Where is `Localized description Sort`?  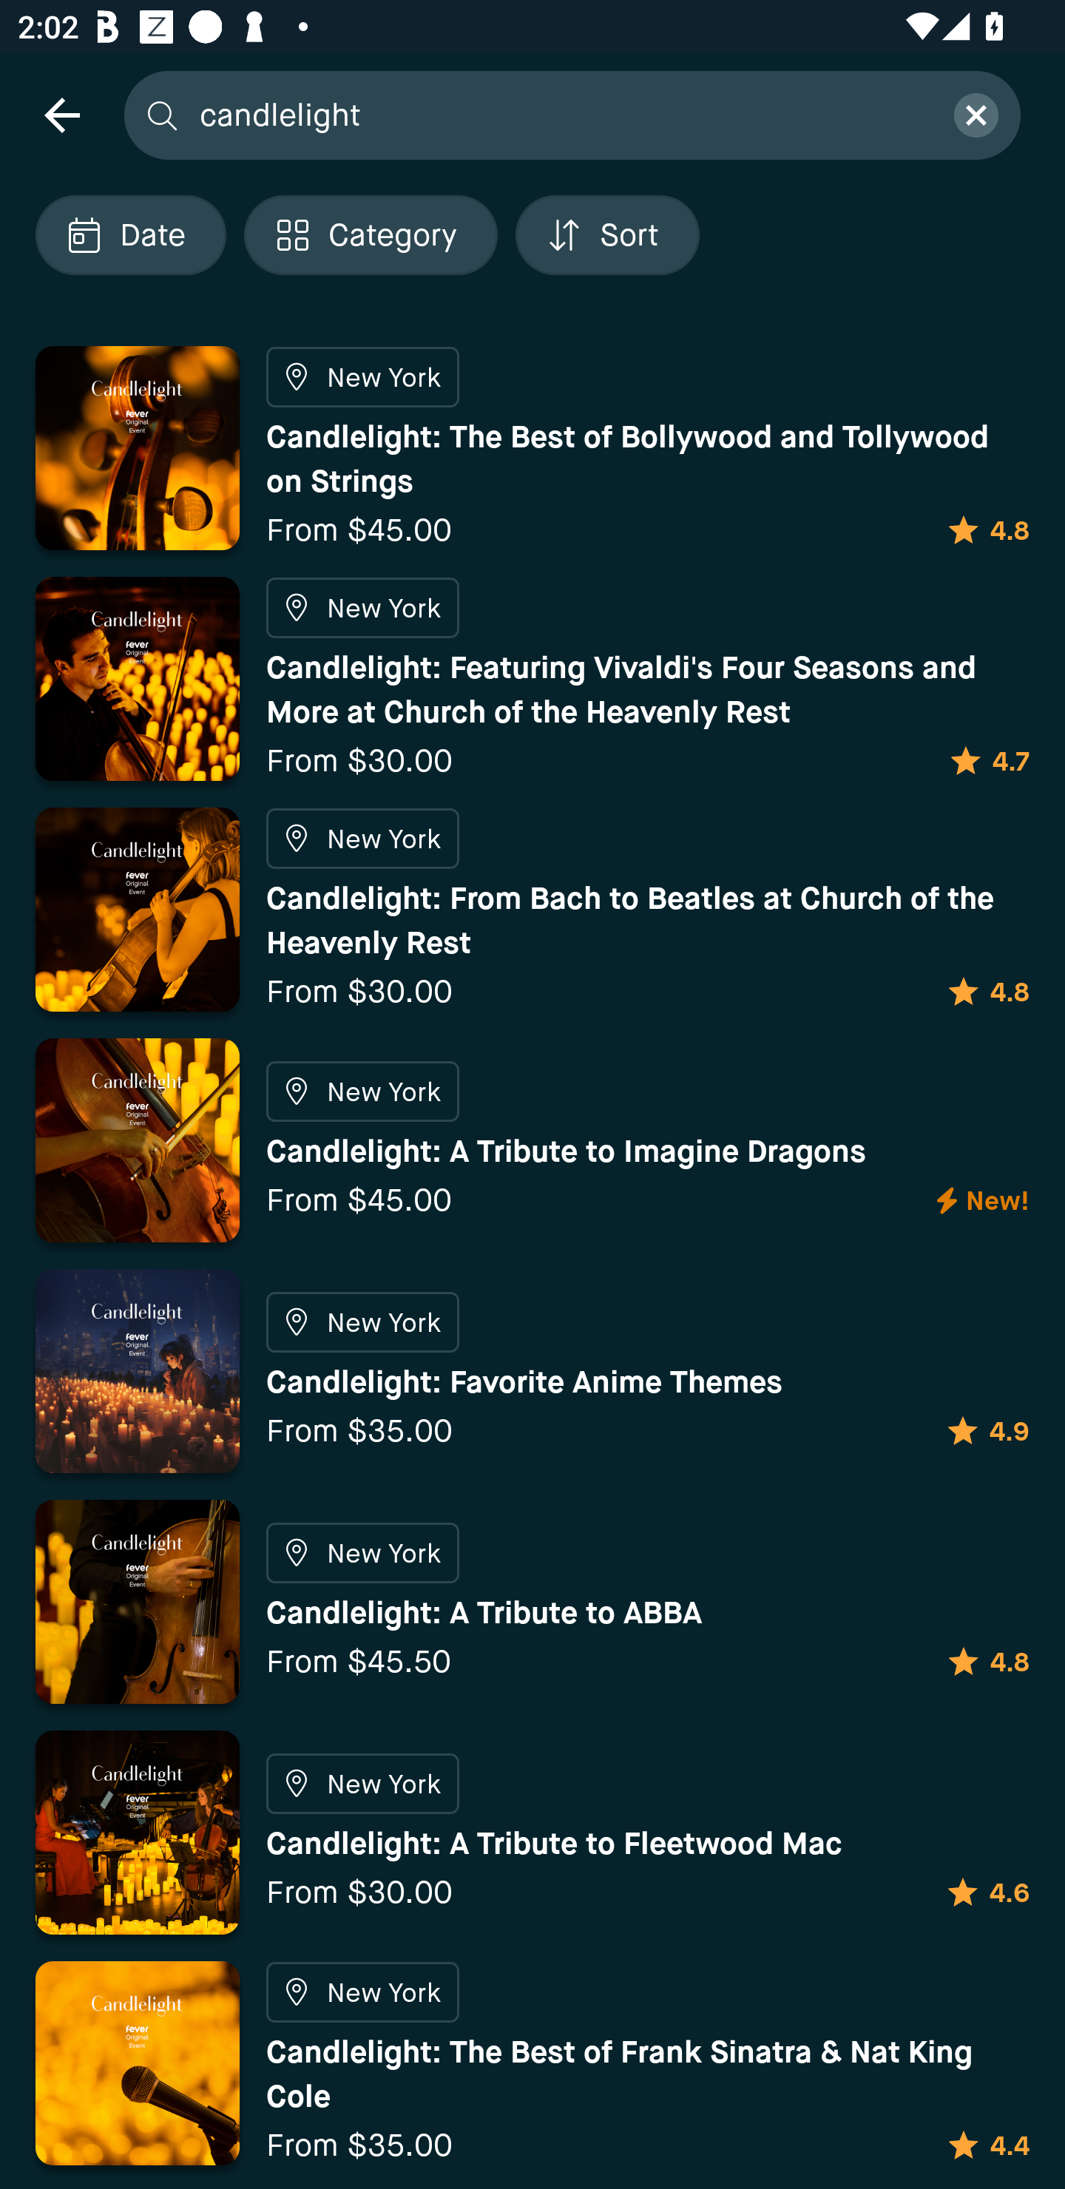
Localized description Sort is located at coordinates (607, 235).